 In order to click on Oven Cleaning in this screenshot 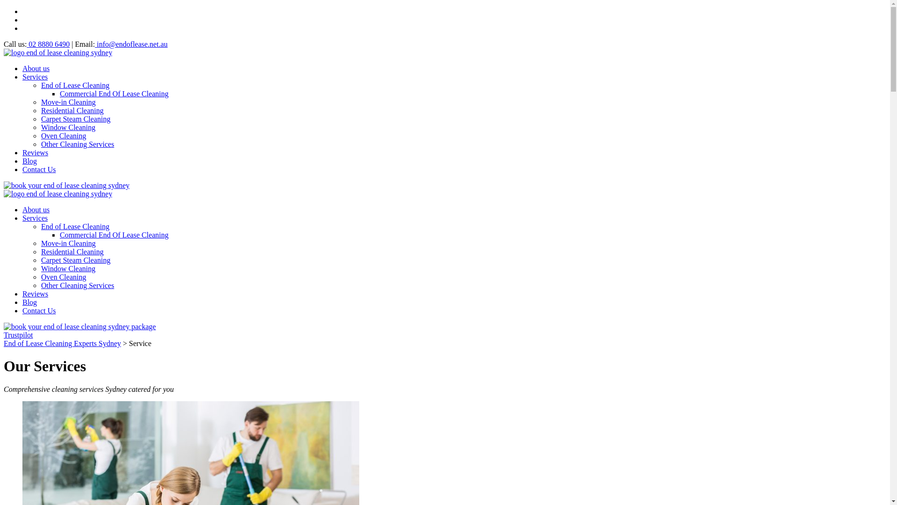, I will do `click(64, 277)`.